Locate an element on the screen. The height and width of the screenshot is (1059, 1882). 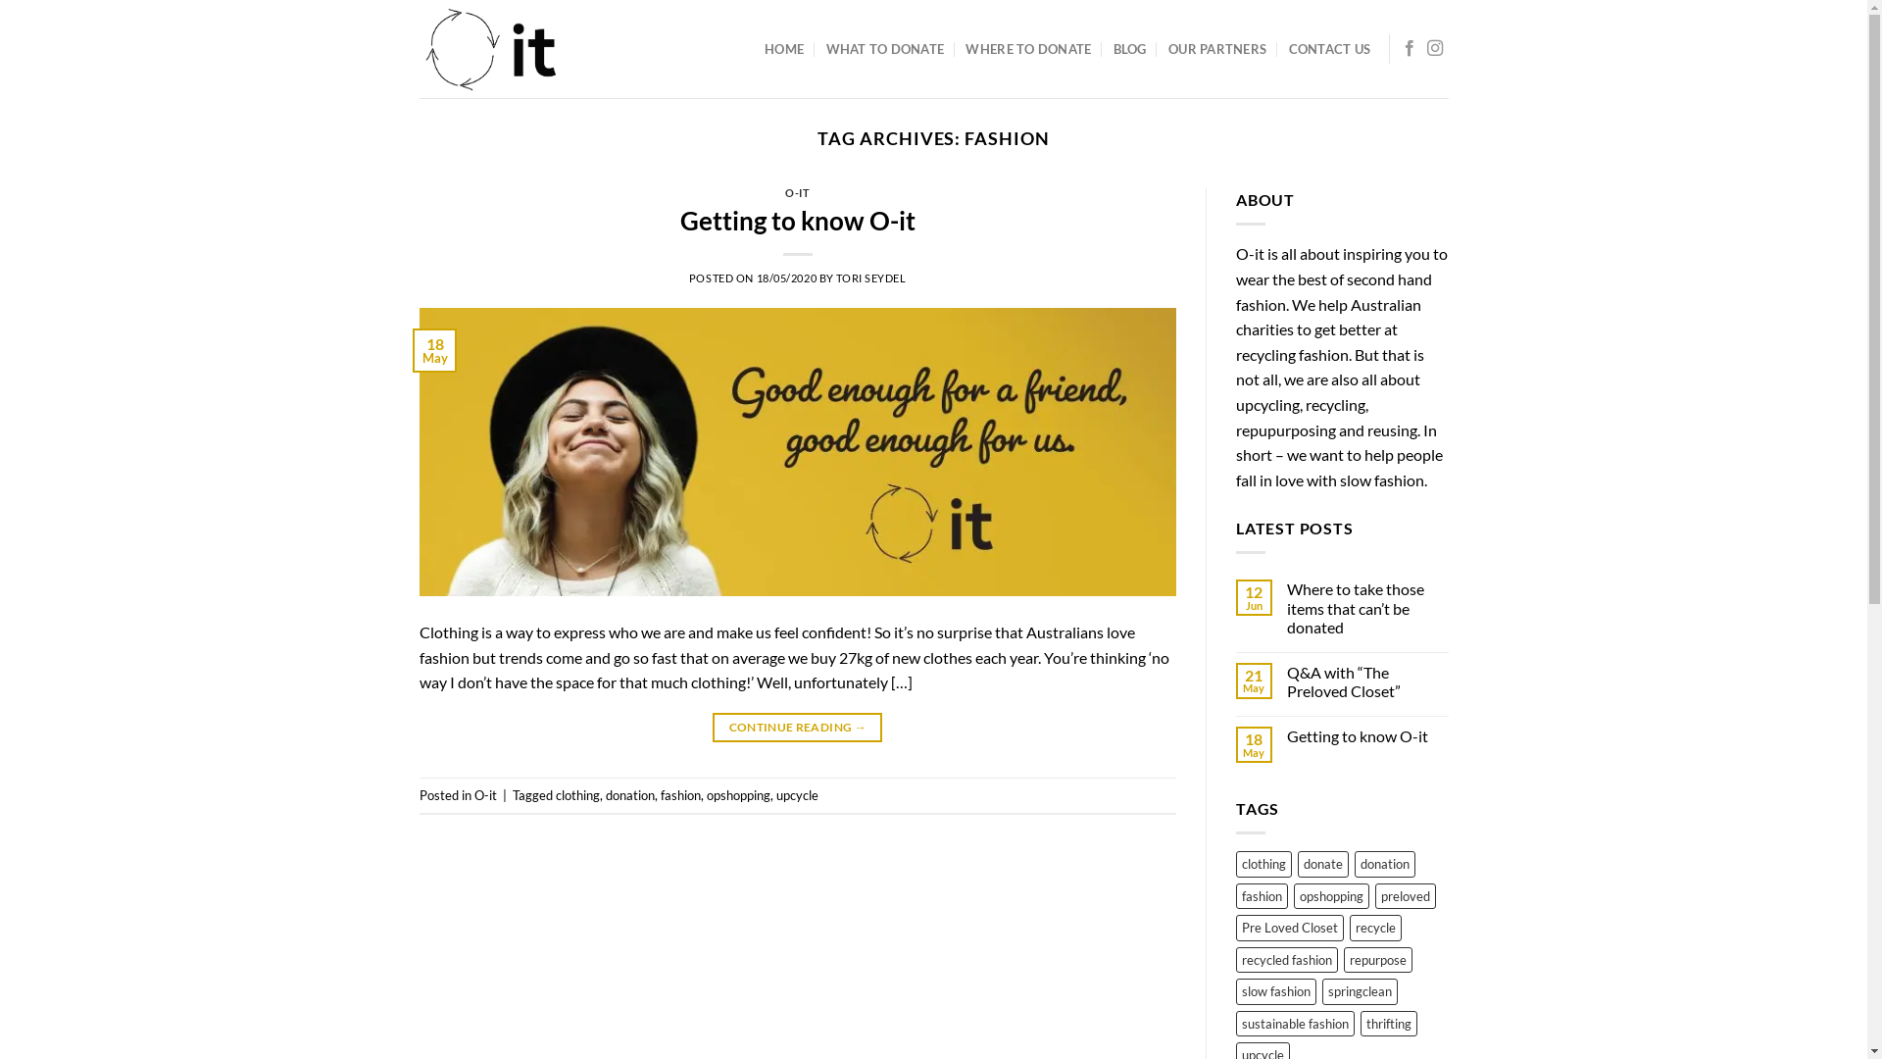
donation is located at coordinates (1385, 863).